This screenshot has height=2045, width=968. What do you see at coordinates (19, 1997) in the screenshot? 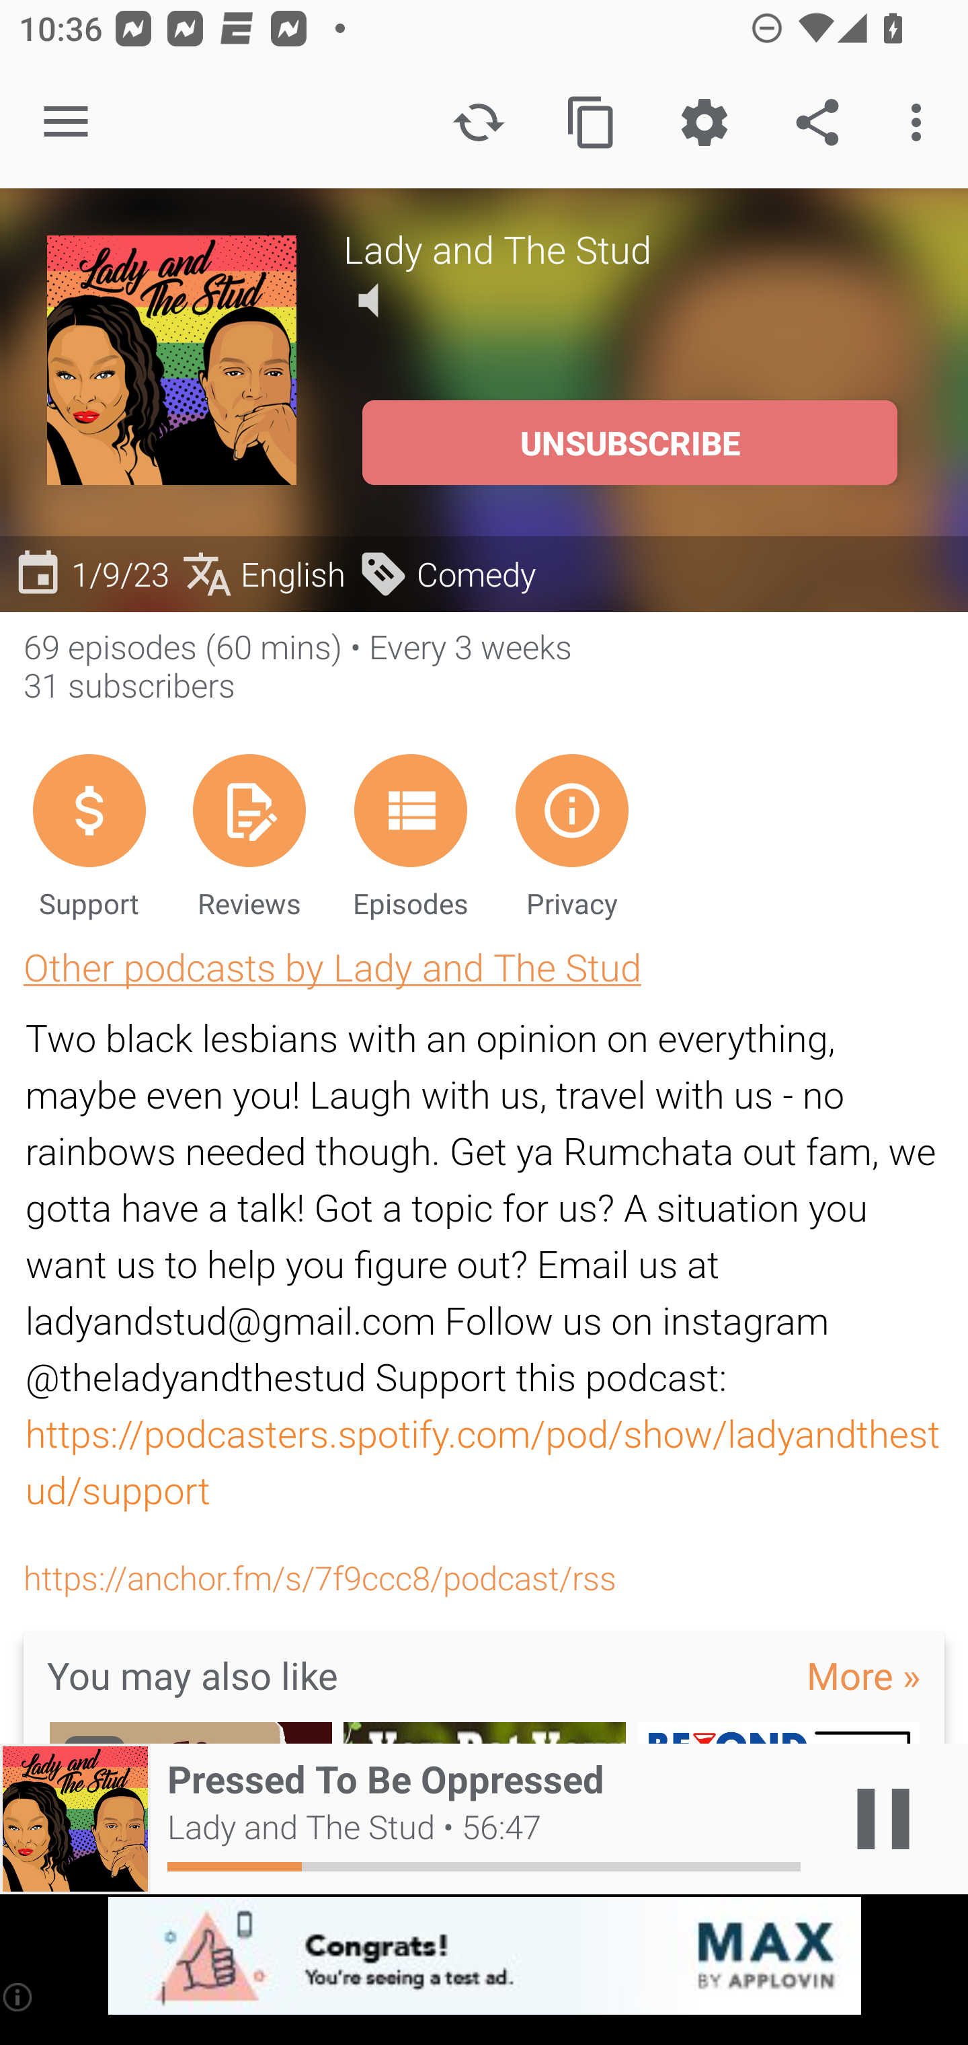
I see `(i)` at bounding box center [19, 1997].